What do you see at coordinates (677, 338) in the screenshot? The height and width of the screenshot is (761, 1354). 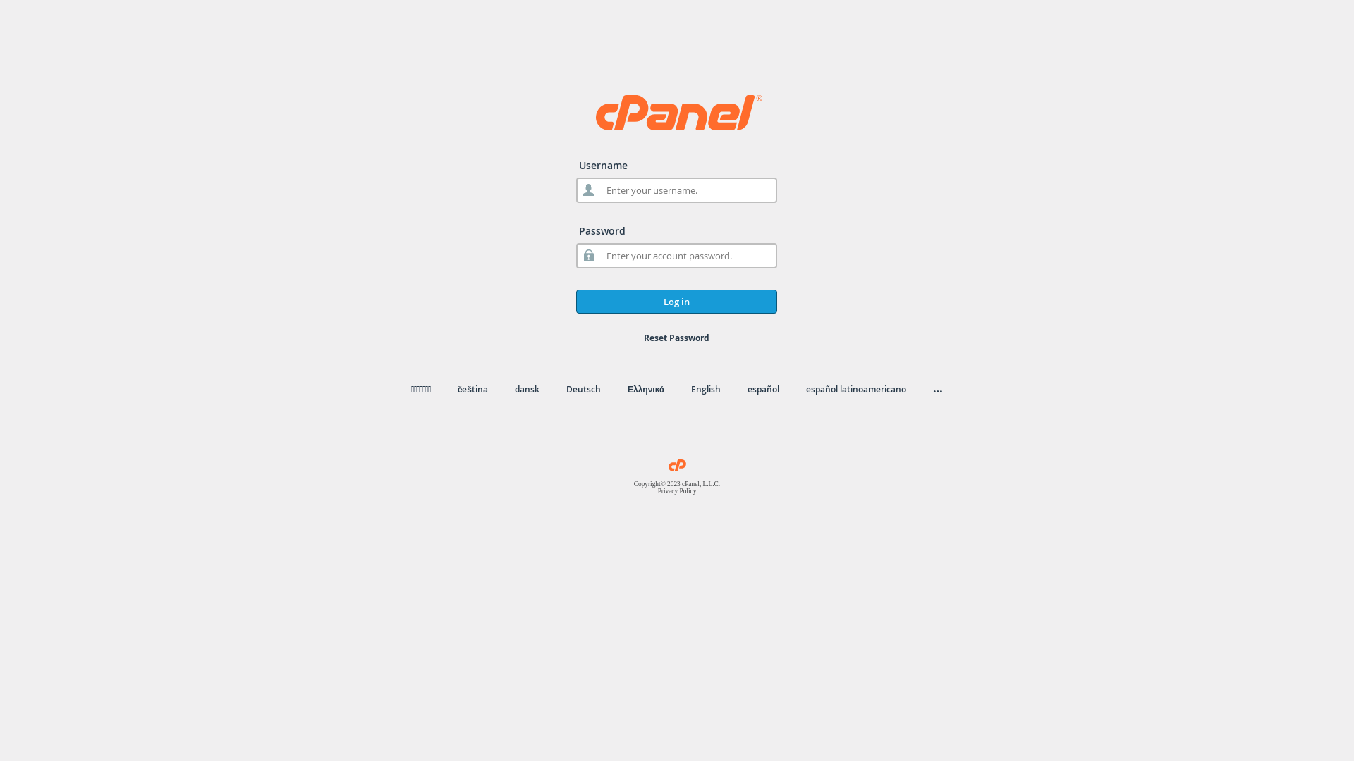 I see `Reset Password` at bounding box center [677, 338].